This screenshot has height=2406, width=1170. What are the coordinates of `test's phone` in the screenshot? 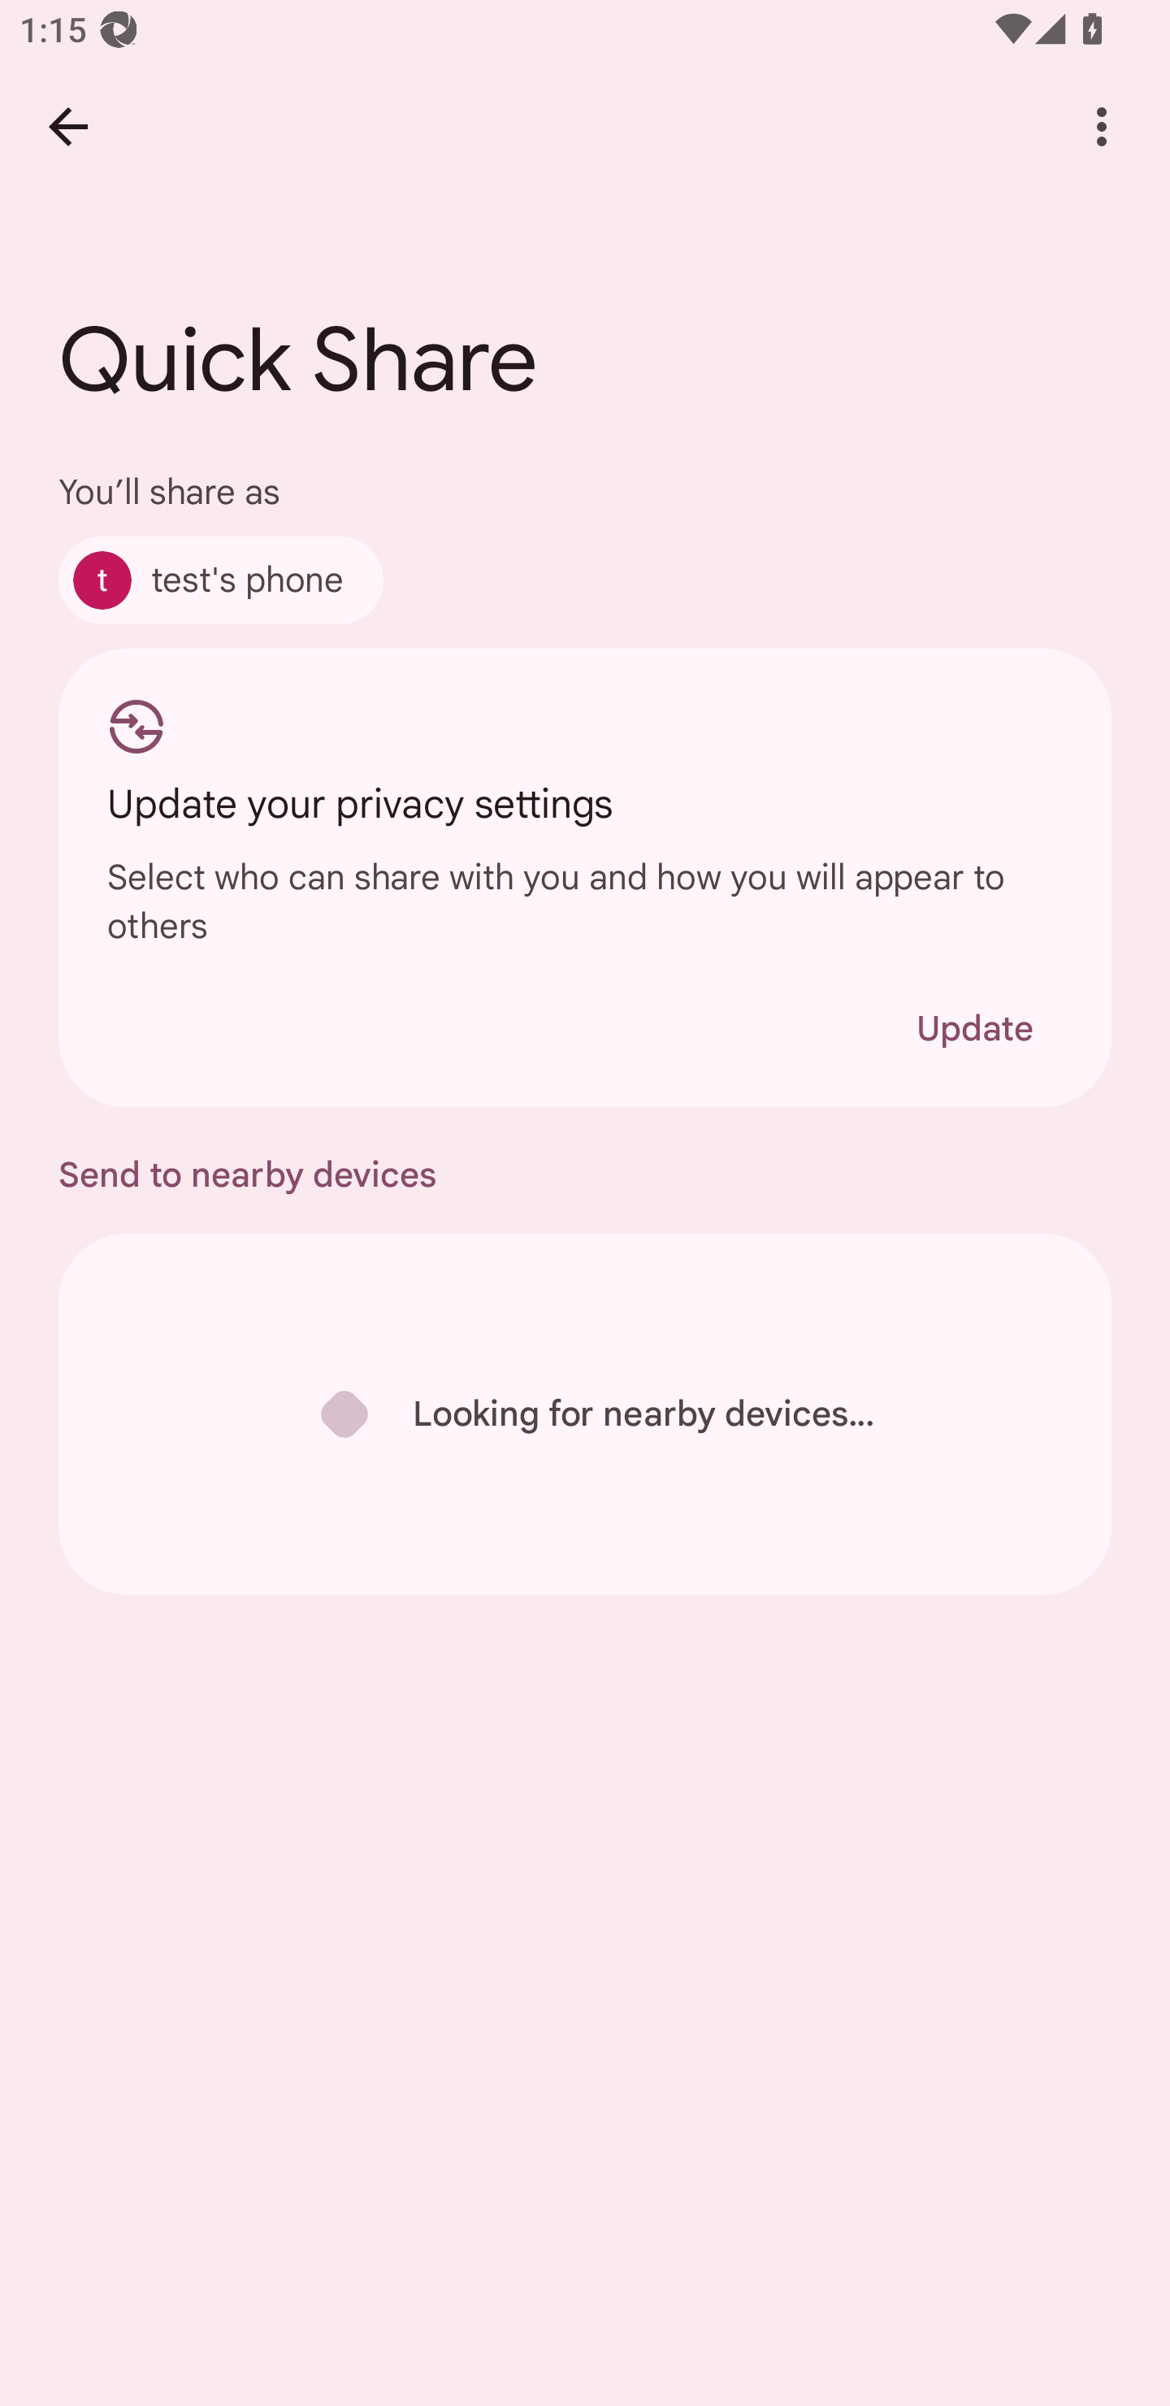 It's located at (221, 580).